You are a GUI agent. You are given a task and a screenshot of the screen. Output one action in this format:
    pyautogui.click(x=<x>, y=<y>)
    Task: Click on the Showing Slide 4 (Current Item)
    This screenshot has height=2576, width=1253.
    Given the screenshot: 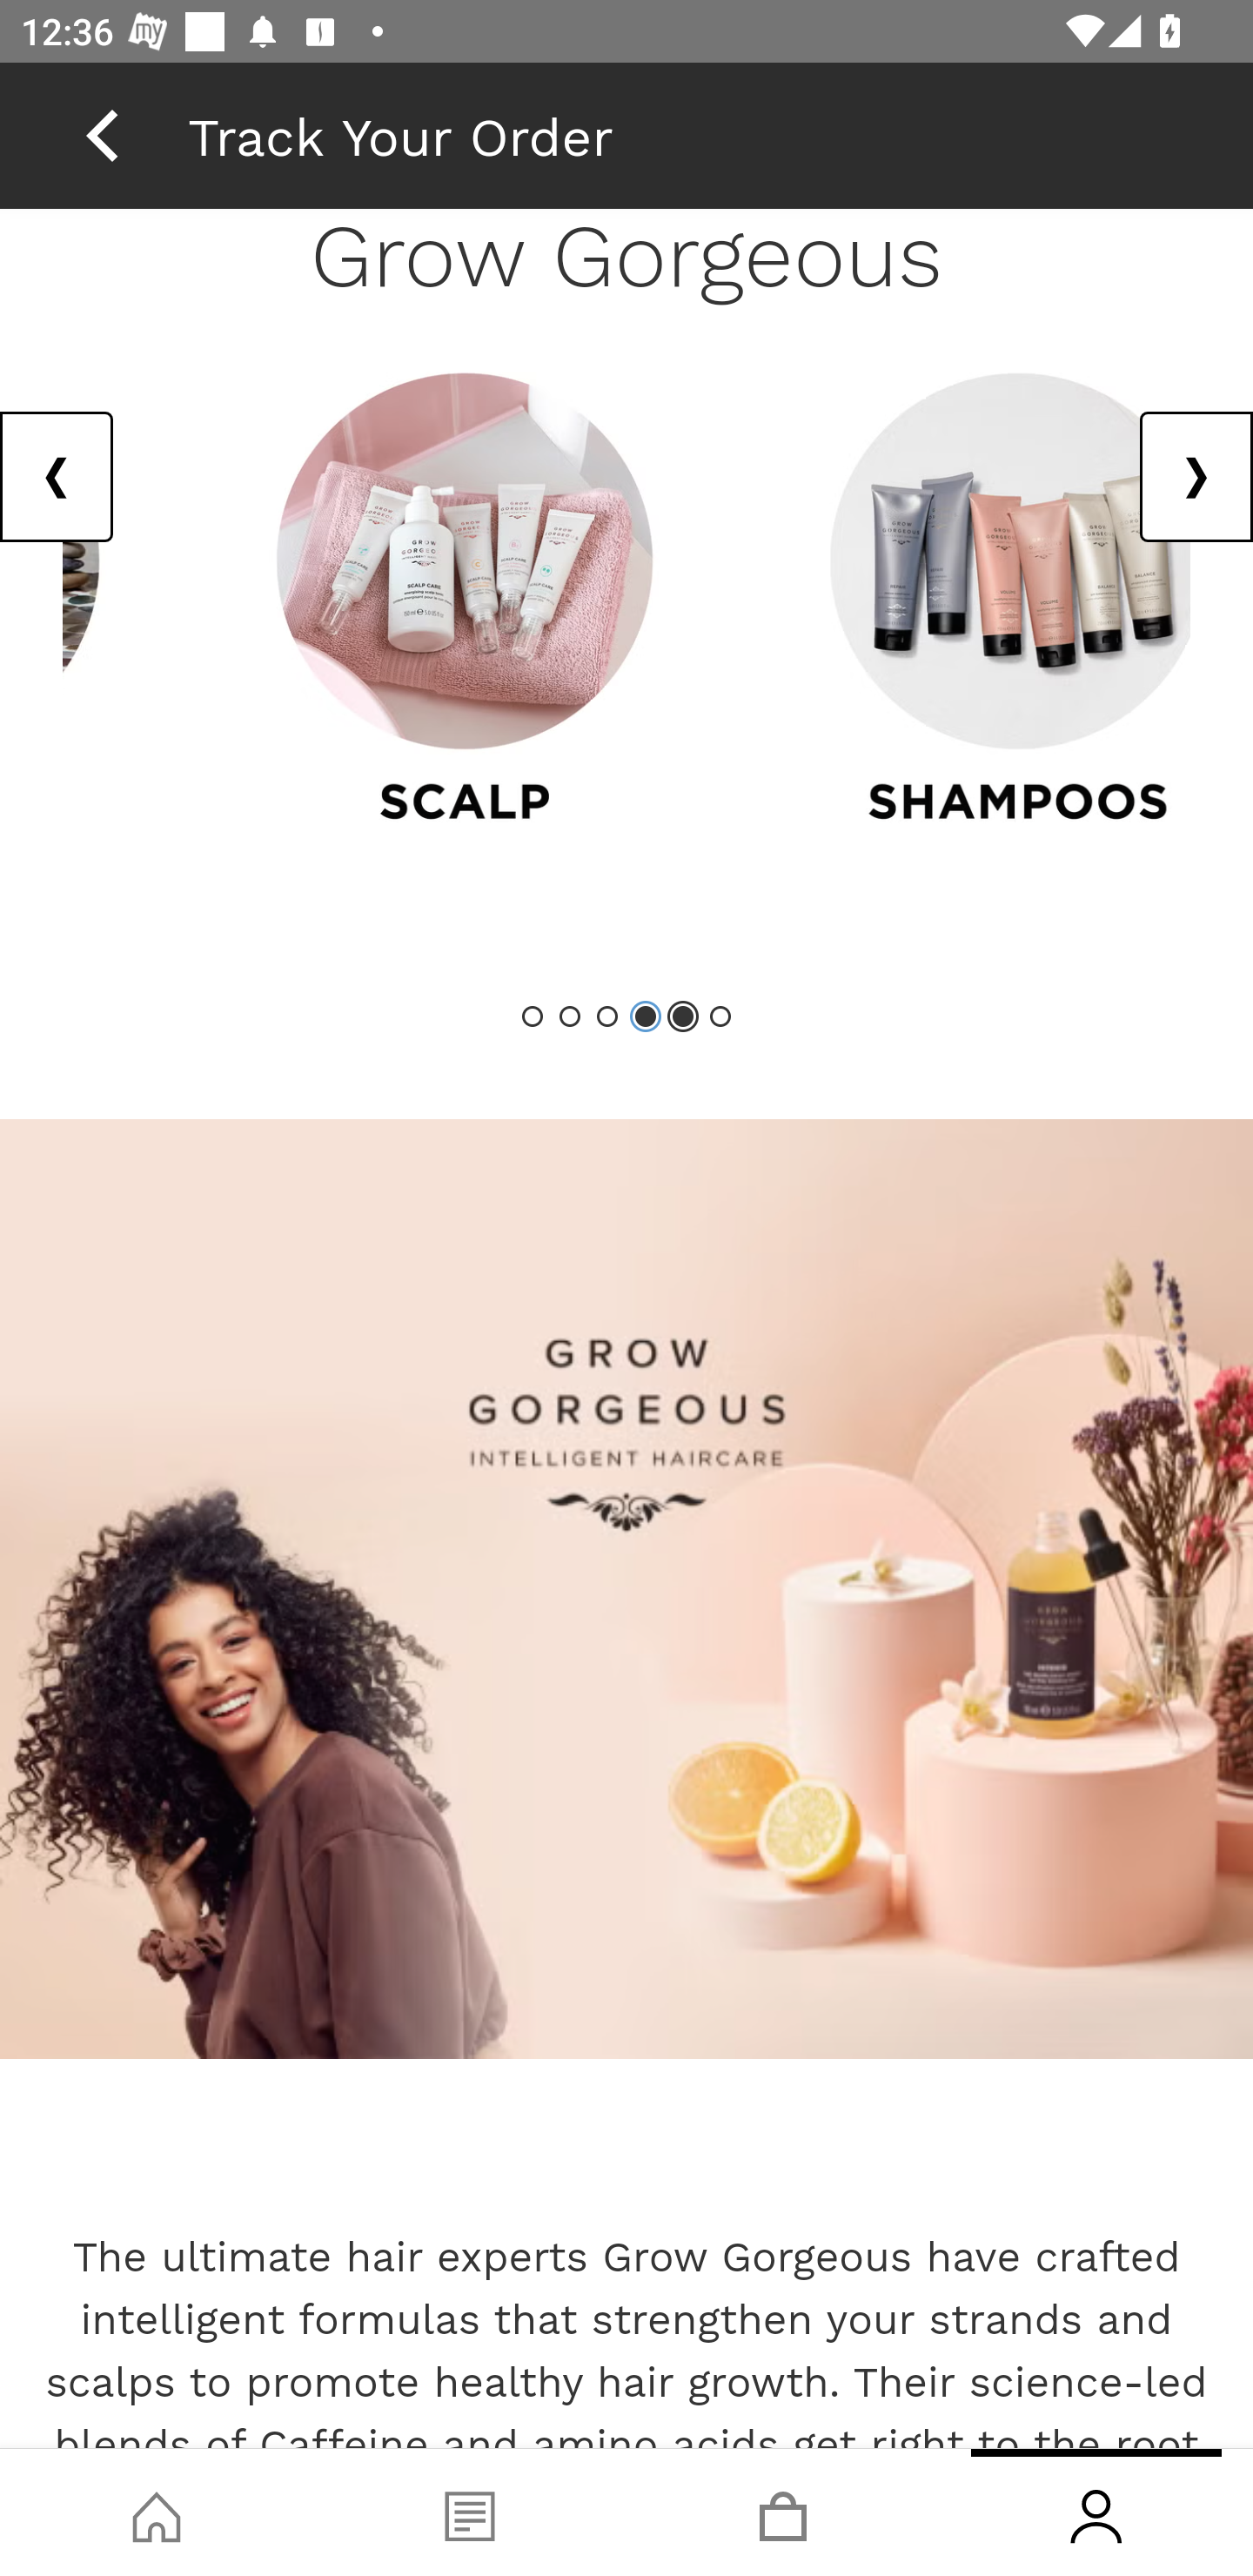 What is the action you would take?
    pyautogui.click(x=646, y=1016)
    